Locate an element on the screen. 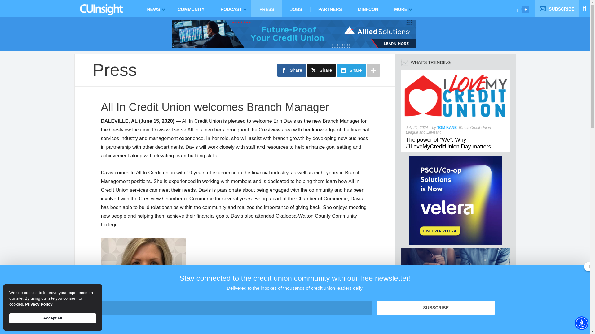 The height and width of the screenshot is (334, 595). SUBSCRIBE is located at coordinates (557, 9).